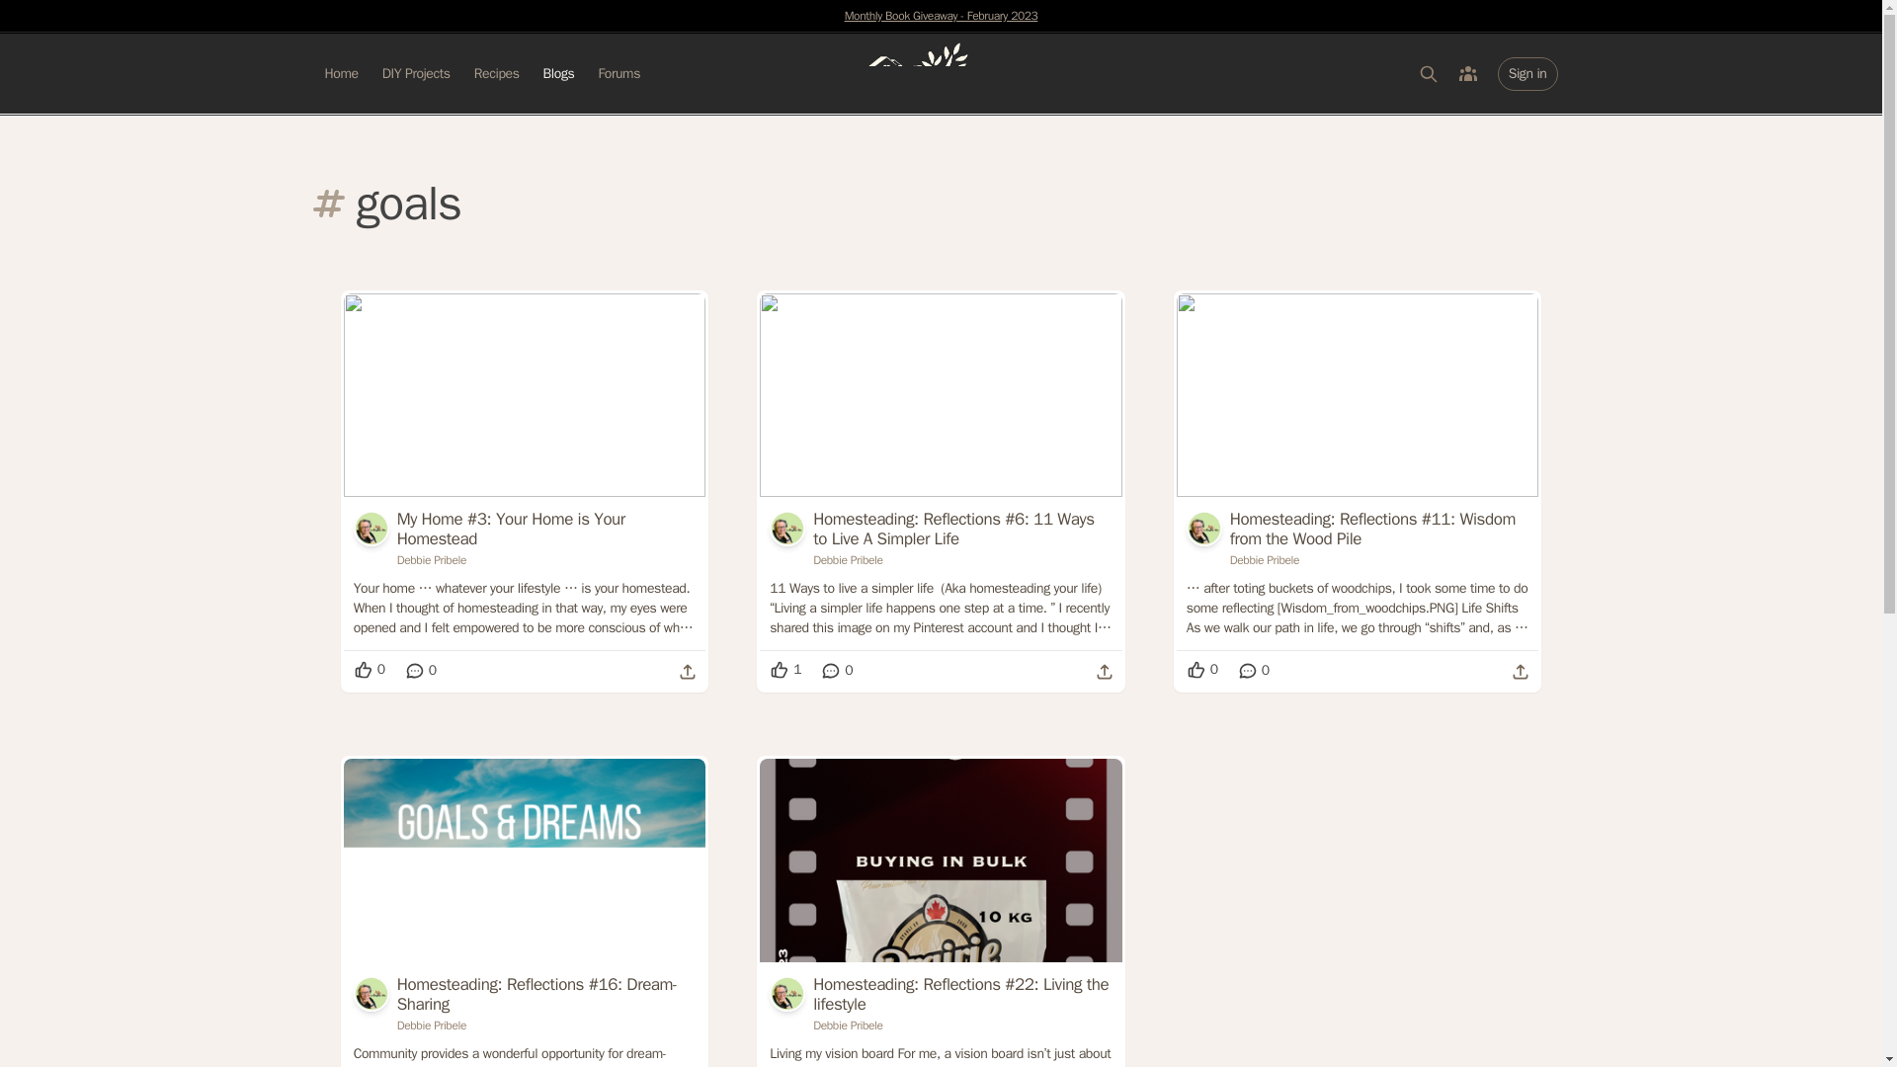 The height and width of the screenshot is (1067, 1897). I want to click on Recipes, so click(497, 73).